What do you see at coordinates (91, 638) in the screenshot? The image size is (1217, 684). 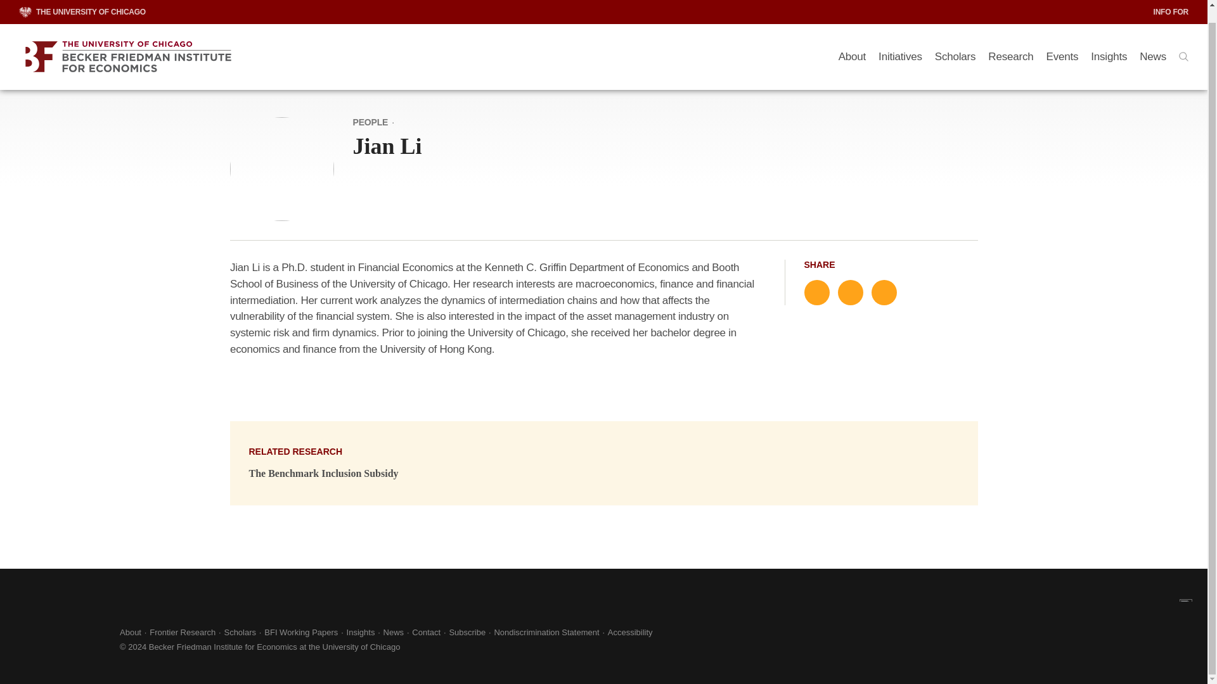 I see `youtube` at bounding box center [91, 638].